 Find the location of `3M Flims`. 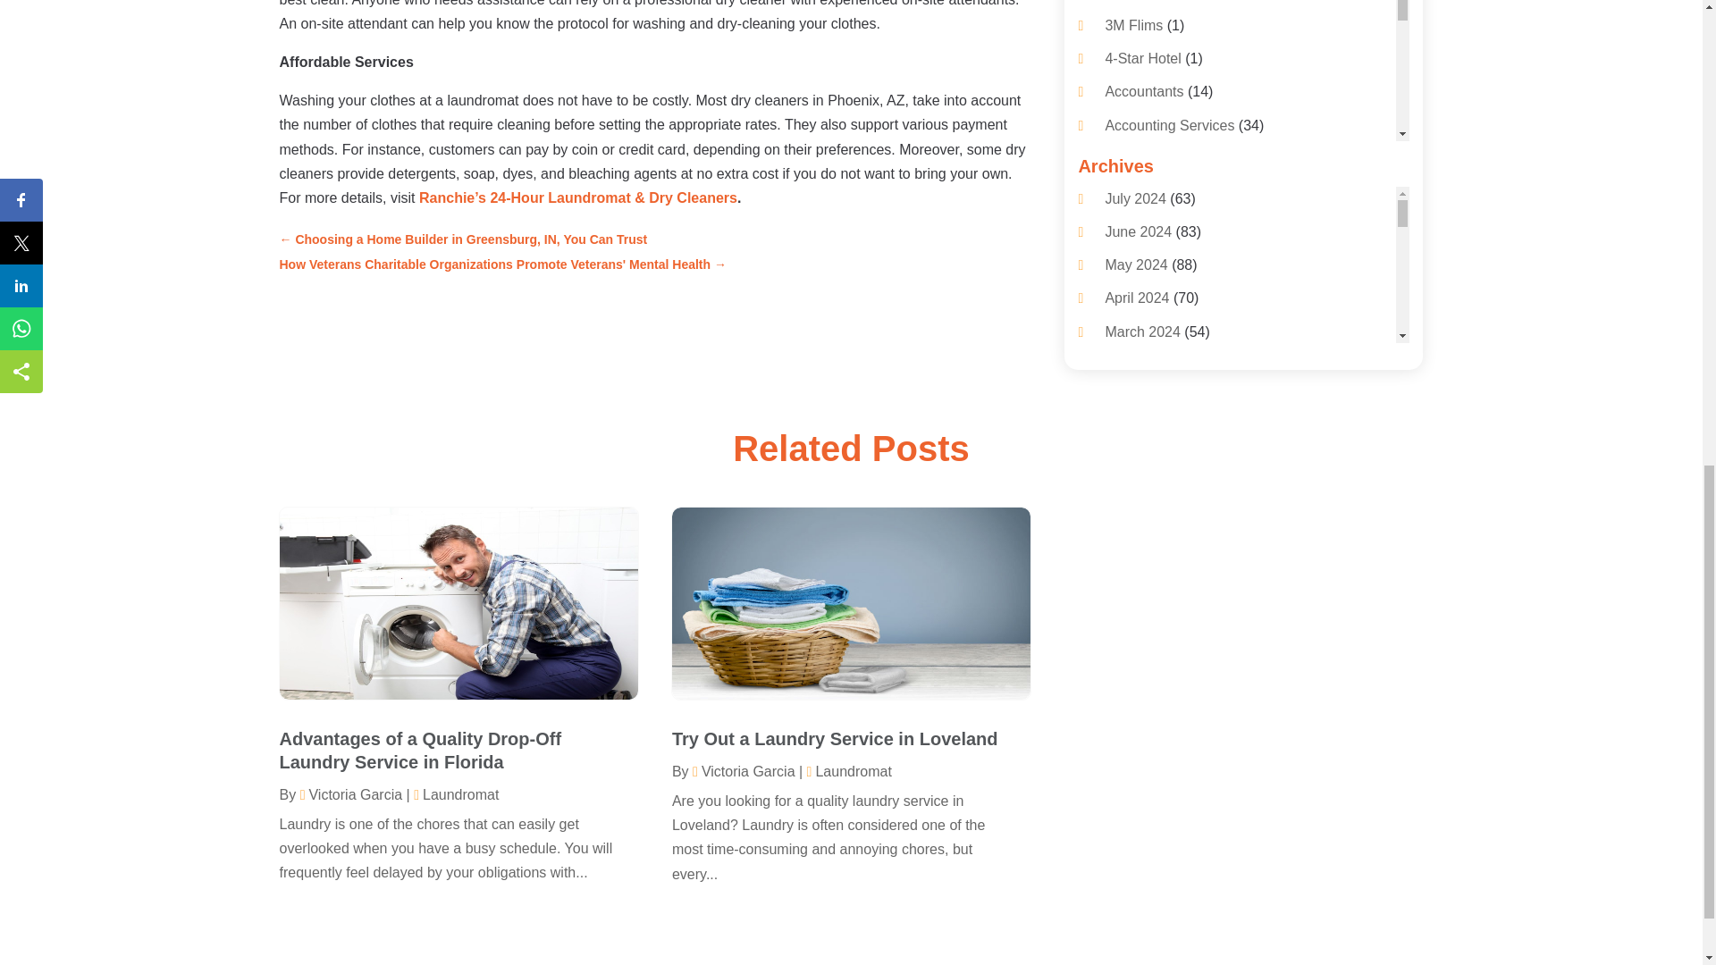

3M Flims is located at coordinates (1133, 25).